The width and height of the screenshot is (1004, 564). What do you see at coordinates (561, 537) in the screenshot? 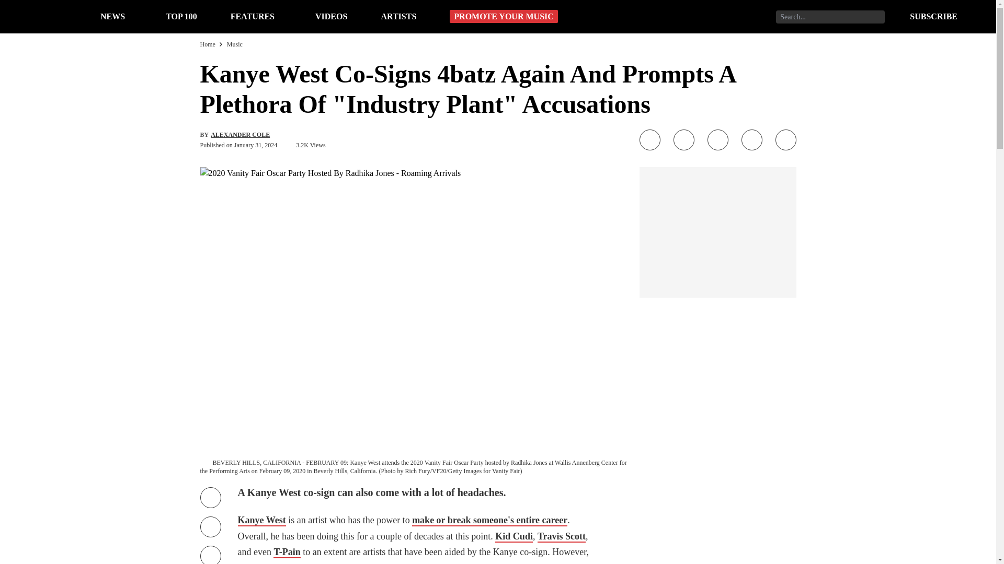
I see `Travis Scott` at bounding box center [561, 537].